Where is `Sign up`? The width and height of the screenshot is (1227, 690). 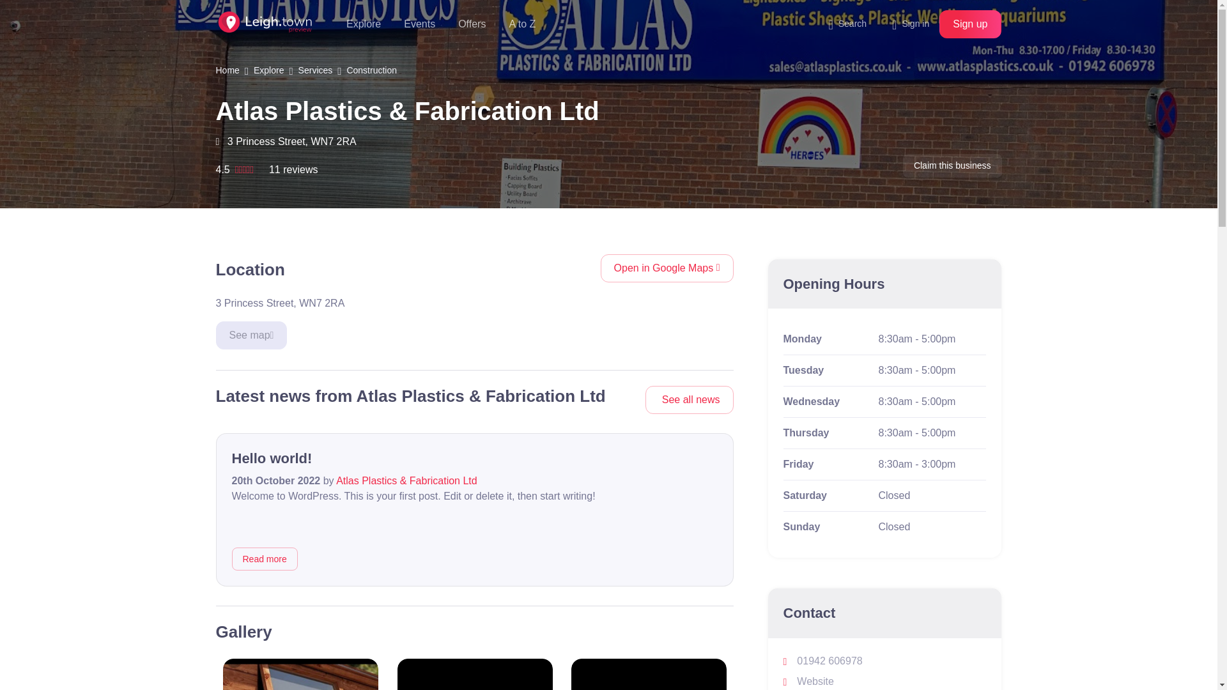
Sign up is located at coordinates (970, 24).